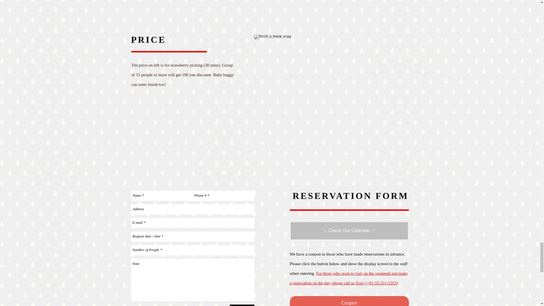  What do you see at coordinates (242, 305) in the screenshot?
I see `Reserve` at bounding box center [242, 305].